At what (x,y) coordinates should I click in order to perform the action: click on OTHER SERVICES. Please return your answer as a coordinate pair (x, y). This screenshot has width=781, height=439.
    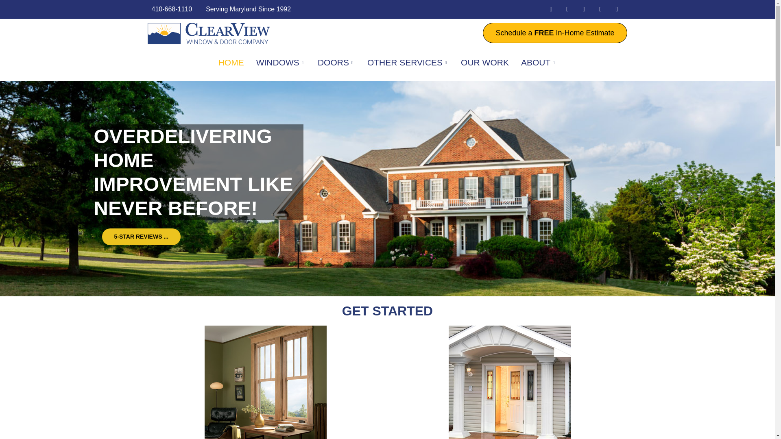
    Looking at the image, I should click on (408, 63).